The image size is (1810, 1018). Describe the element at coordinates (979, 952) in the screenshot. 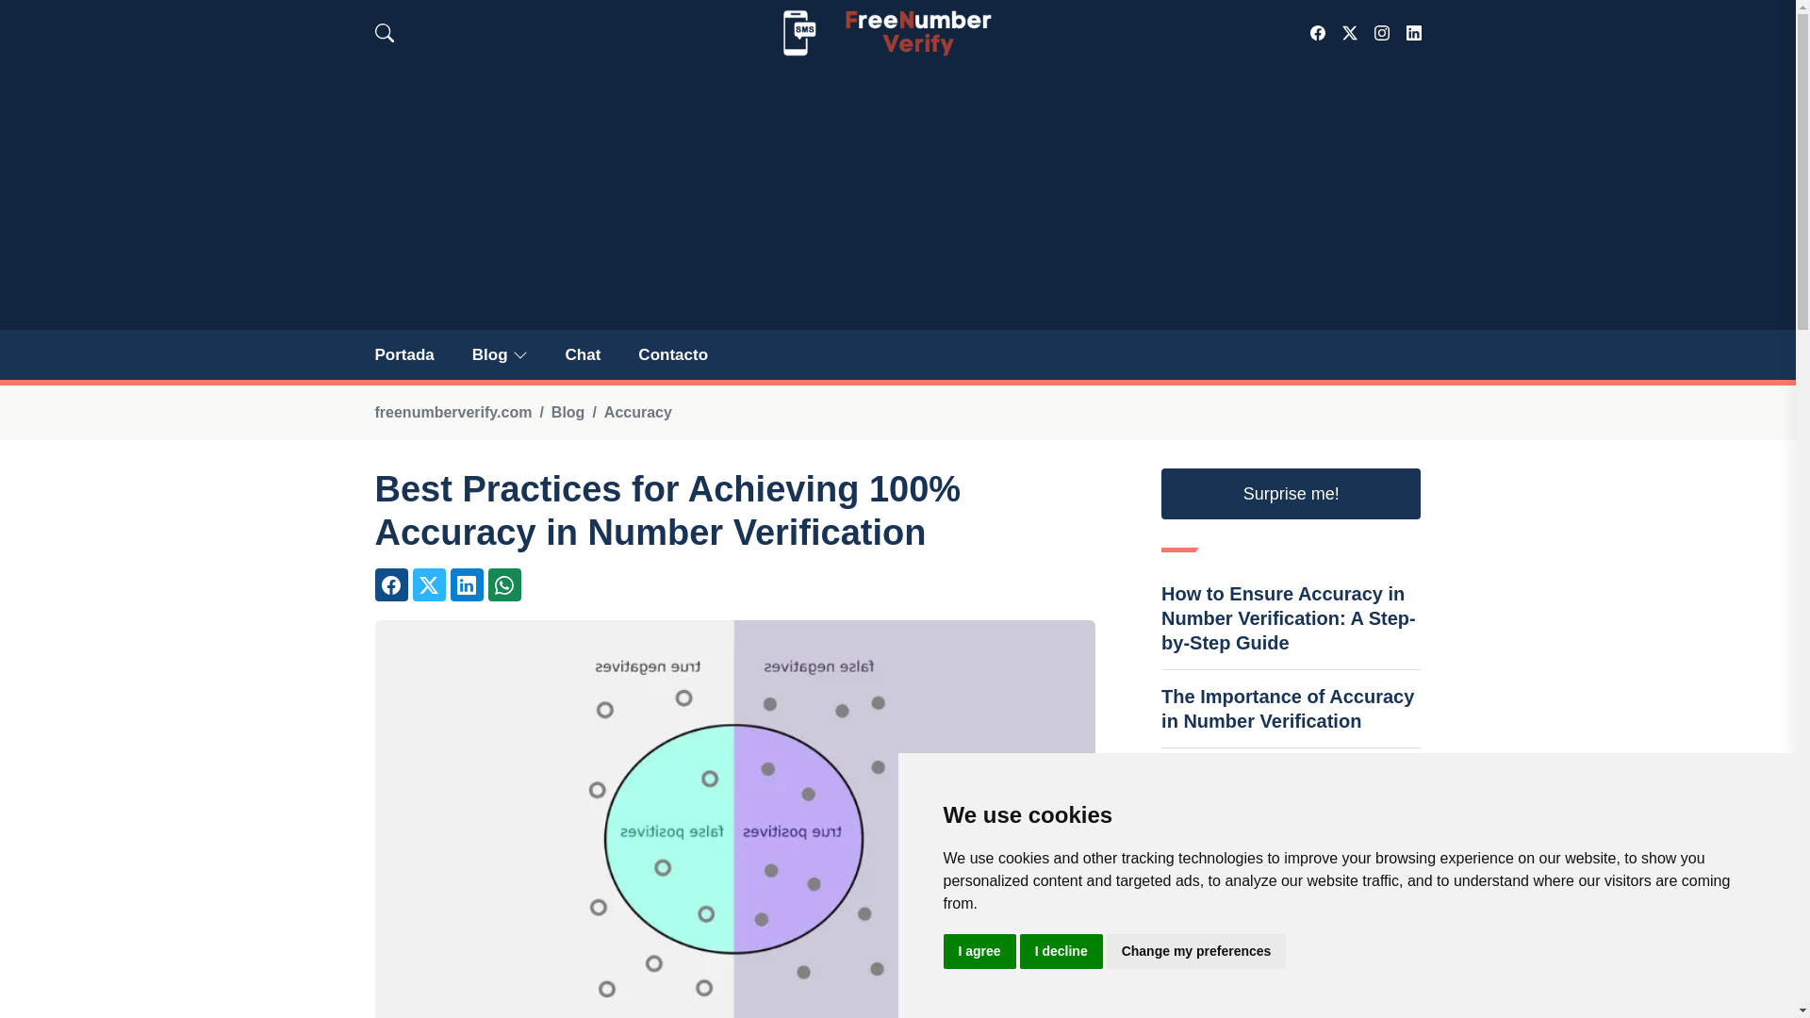

I see `I agree` at that location.